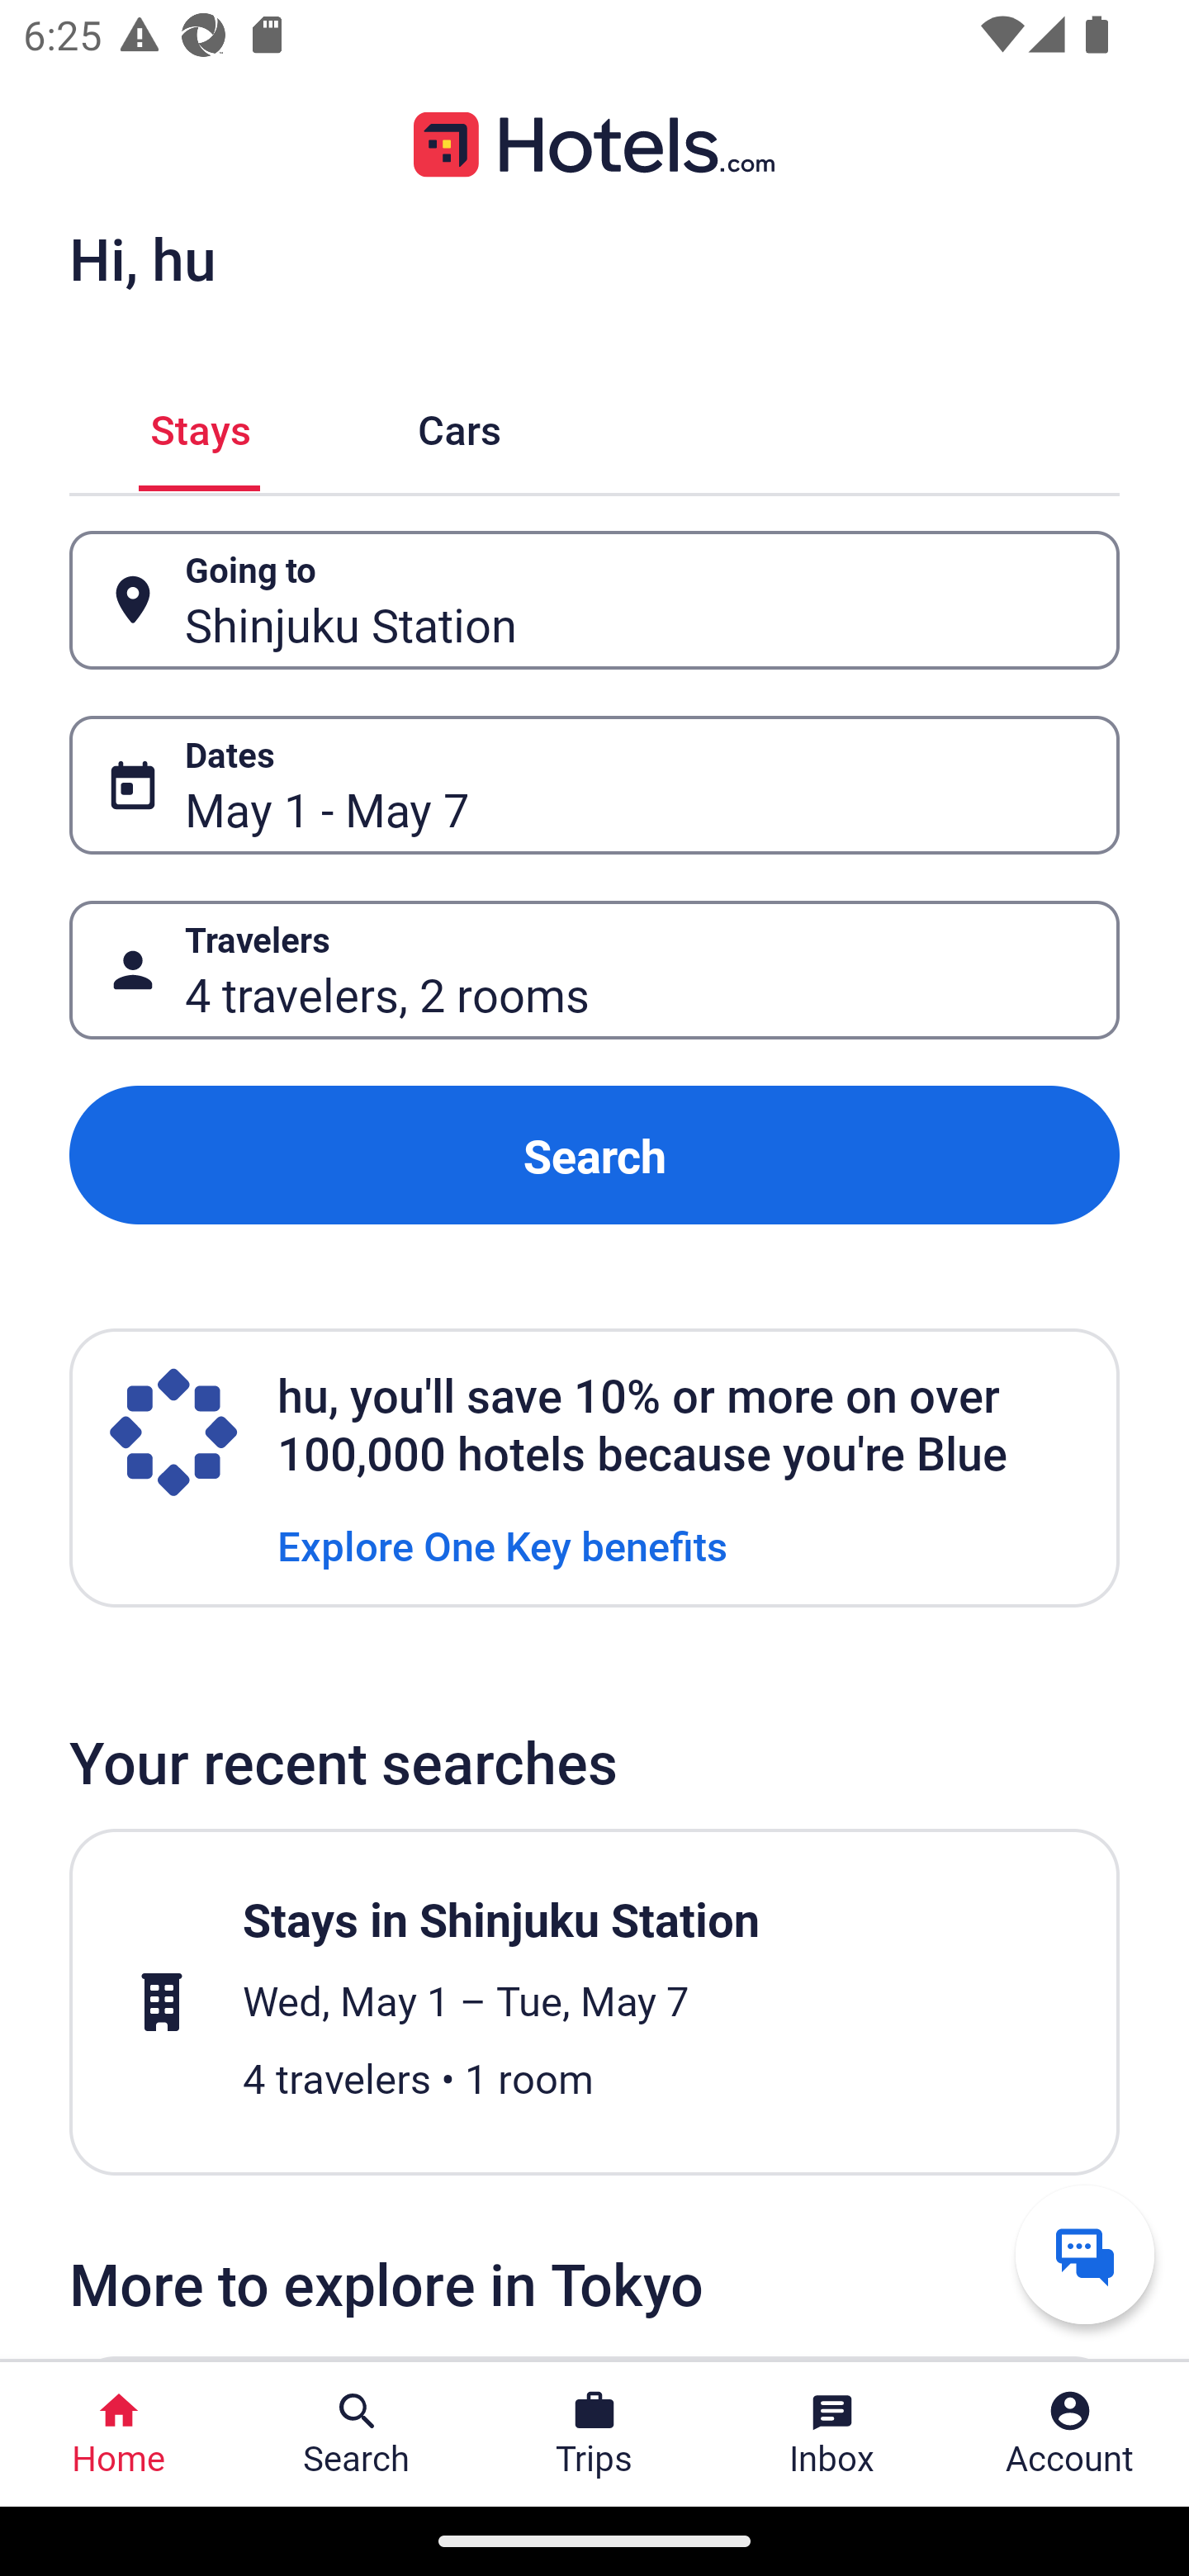 This screenshot has height=2576, width=1189. I want to click on Account Profile. Button, so click(1070, 2434).